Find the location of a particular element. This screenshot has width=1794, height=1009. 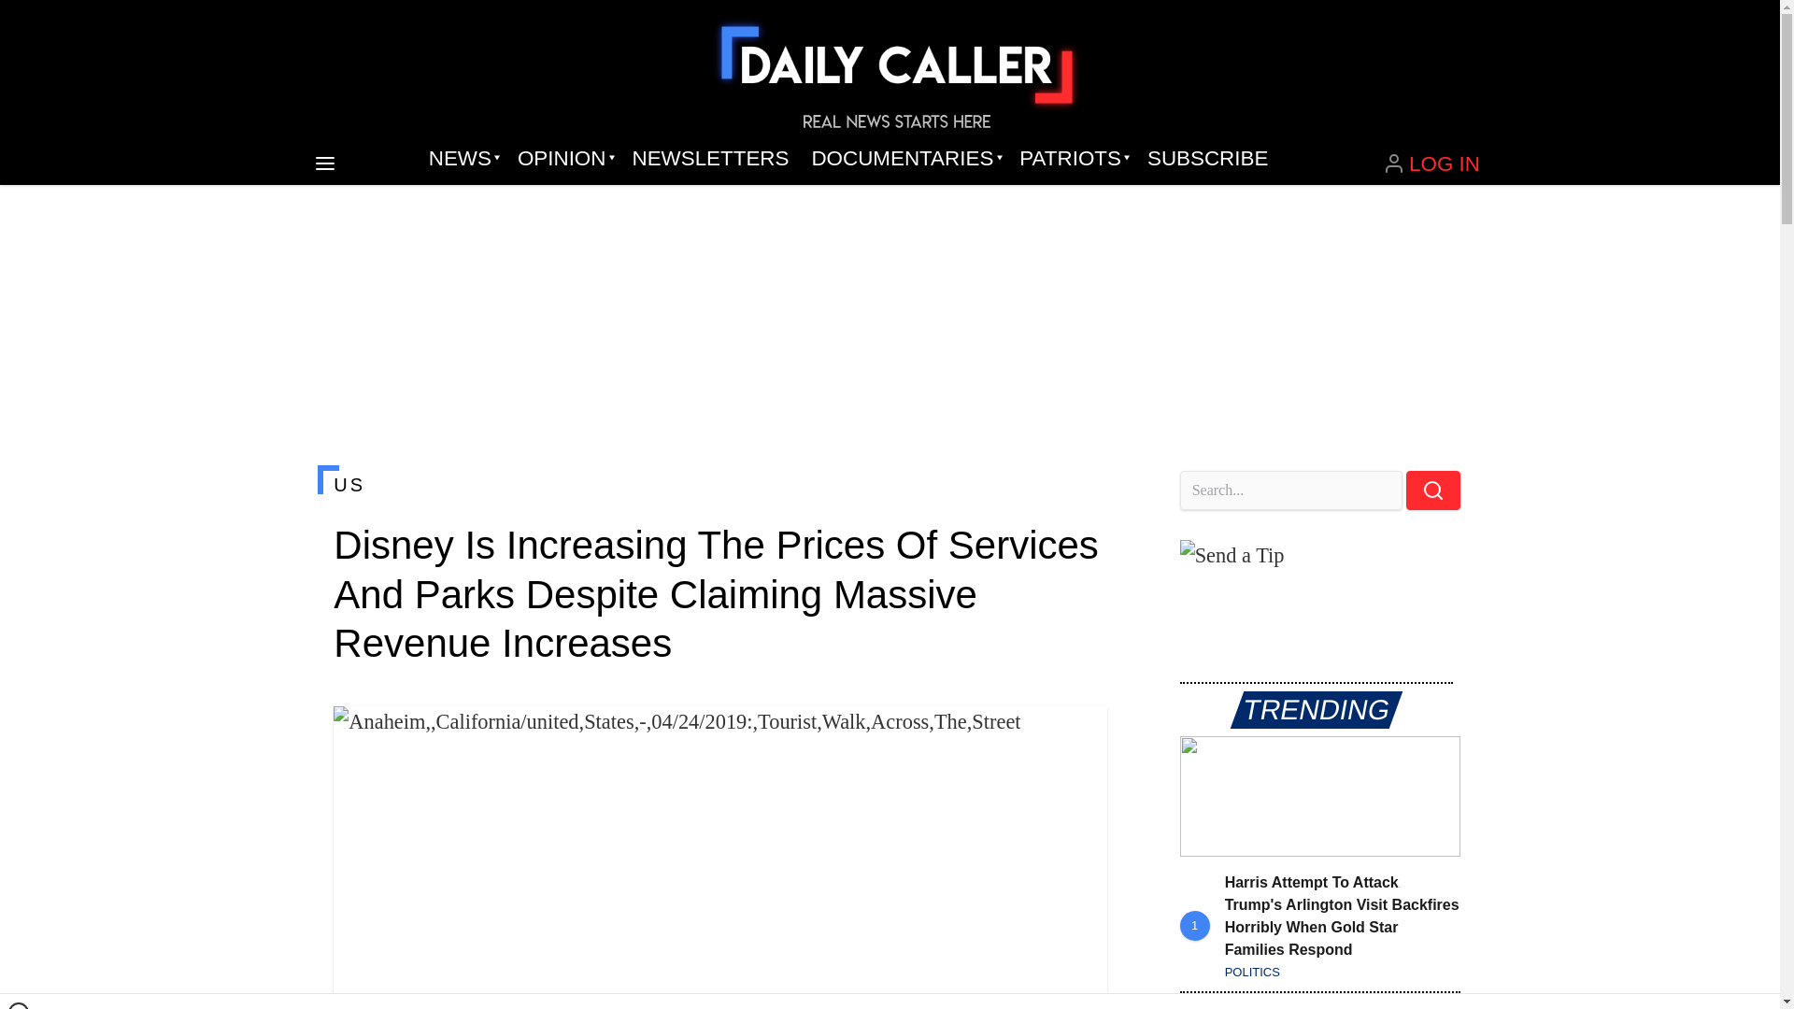

Toggle fullscreen is located at coordinates (1078, 735).